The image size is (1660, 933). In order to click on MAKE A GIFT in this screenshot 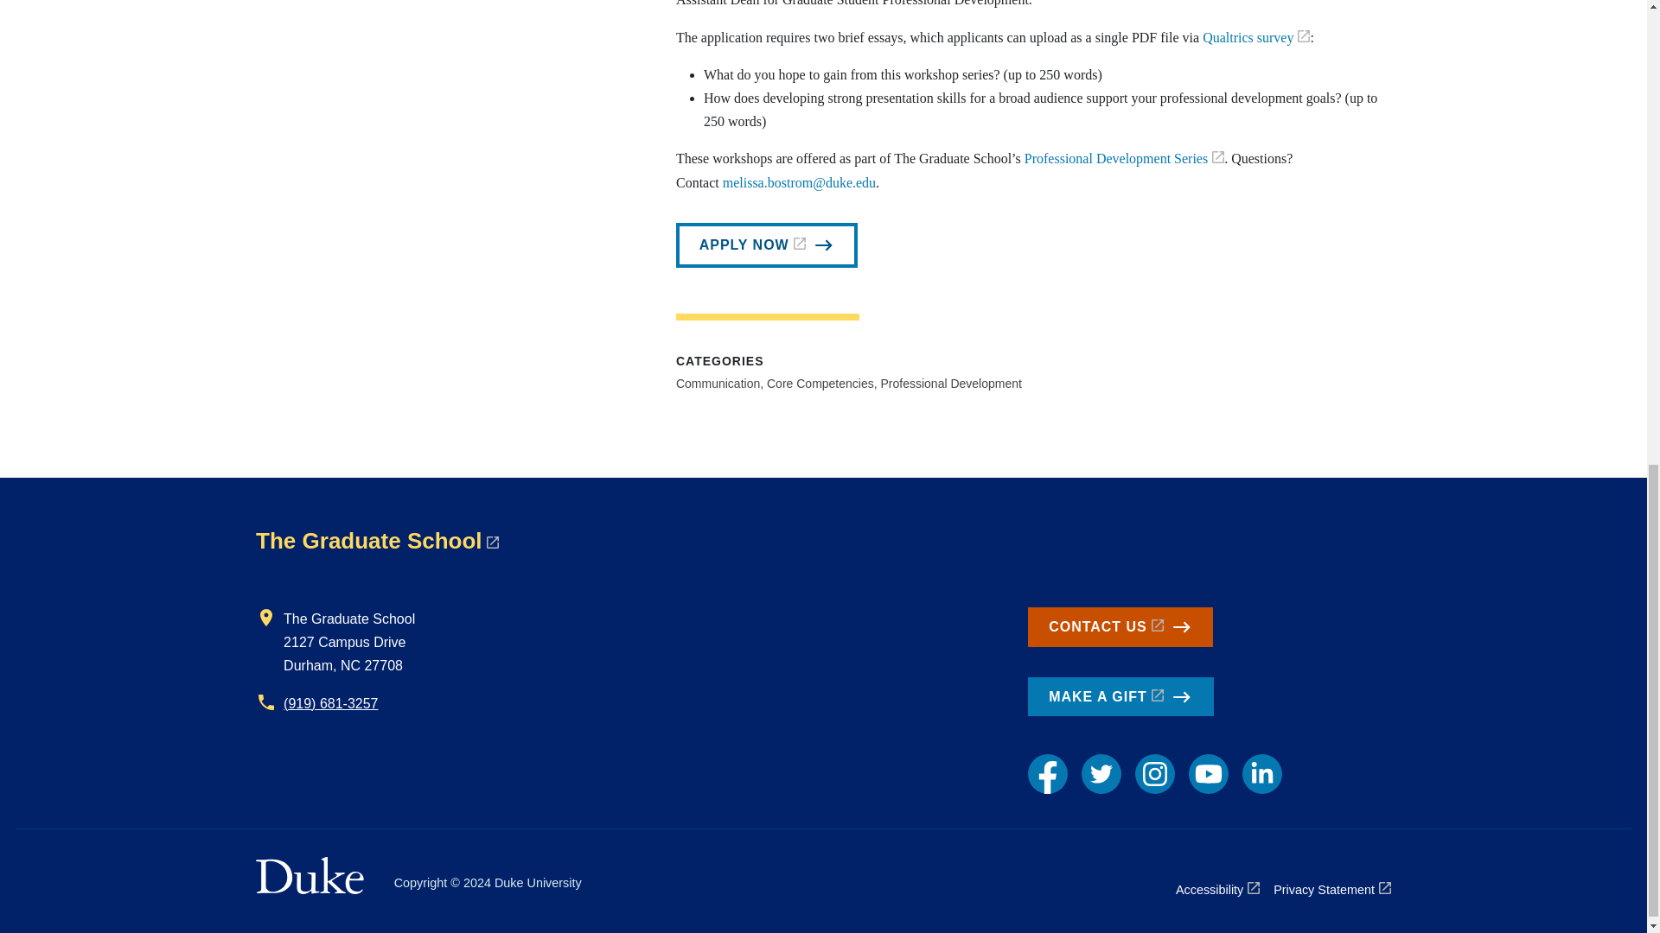, I will do `click(1120, 697)`.